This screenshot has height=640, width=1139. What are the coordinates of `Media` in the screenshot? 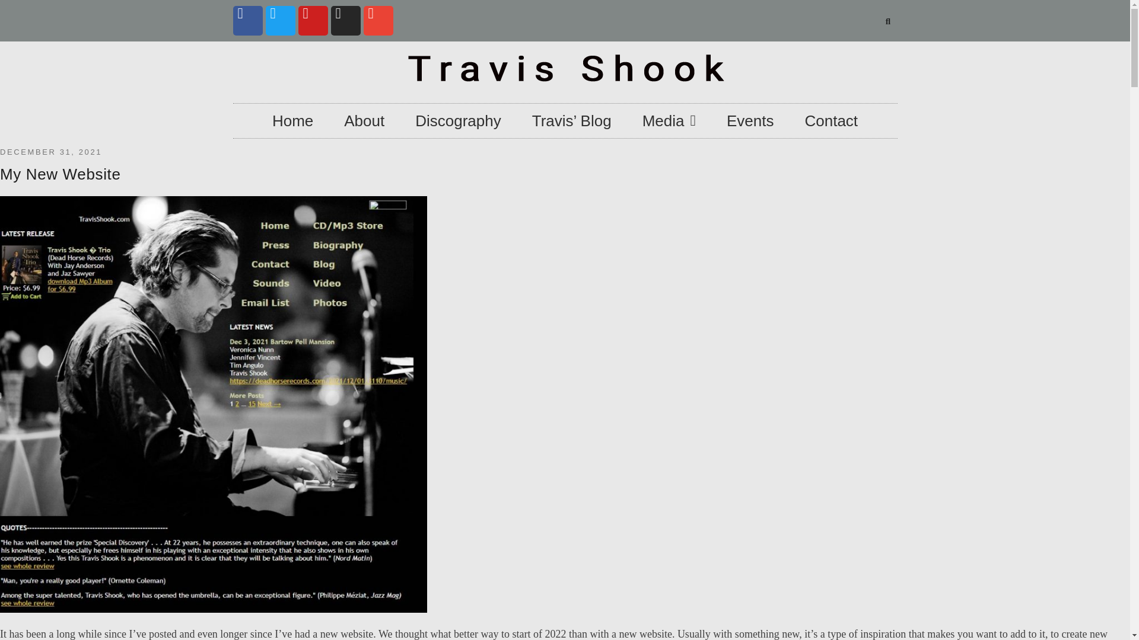 It's located at (669, 121).